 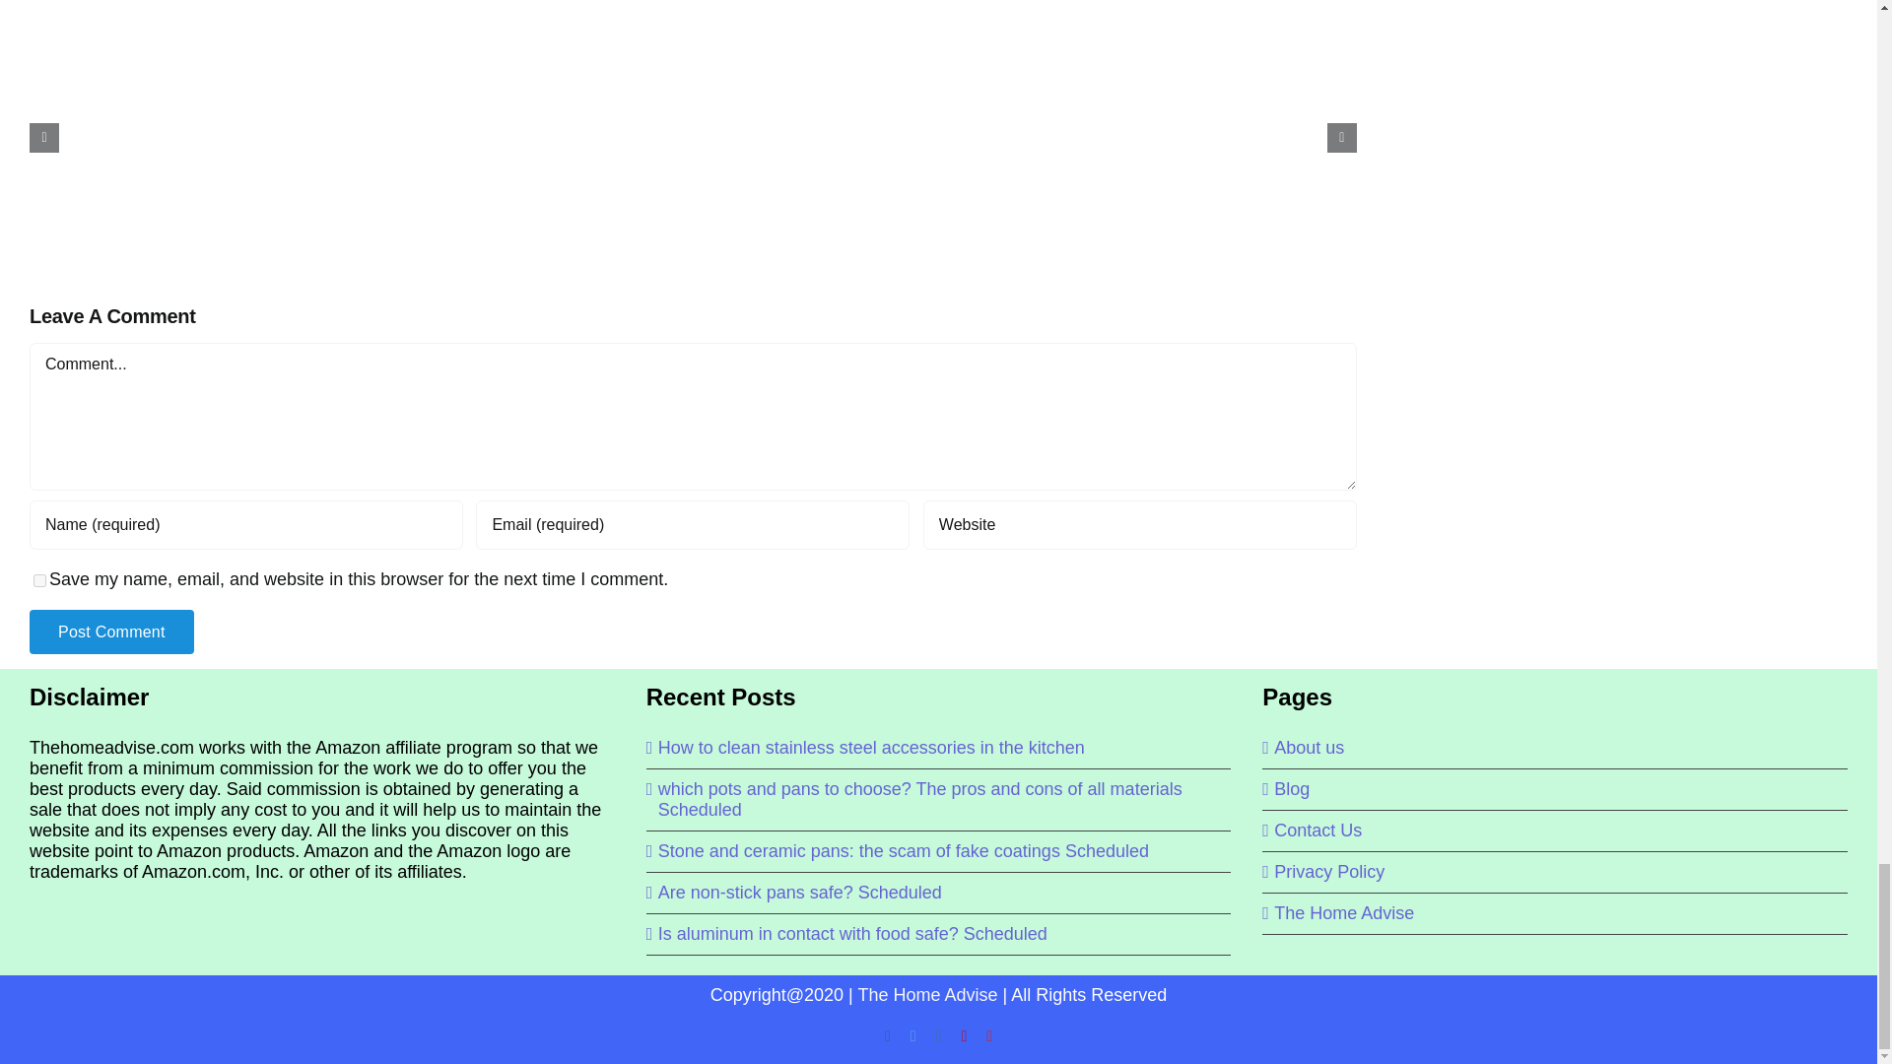 I want to click on yes, so click(x=39, y=581).